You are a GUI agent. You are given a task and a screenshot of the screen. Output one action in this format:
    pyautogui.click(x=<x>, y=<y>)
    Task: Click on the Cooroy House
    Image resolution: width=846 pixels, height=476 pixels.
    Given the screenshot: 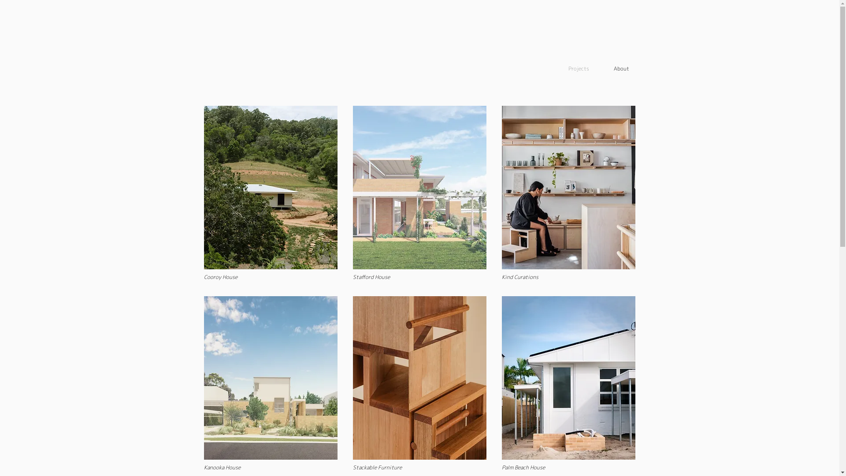 What is the action you would take?
    pyautogui.click(x=271, y=193)
    